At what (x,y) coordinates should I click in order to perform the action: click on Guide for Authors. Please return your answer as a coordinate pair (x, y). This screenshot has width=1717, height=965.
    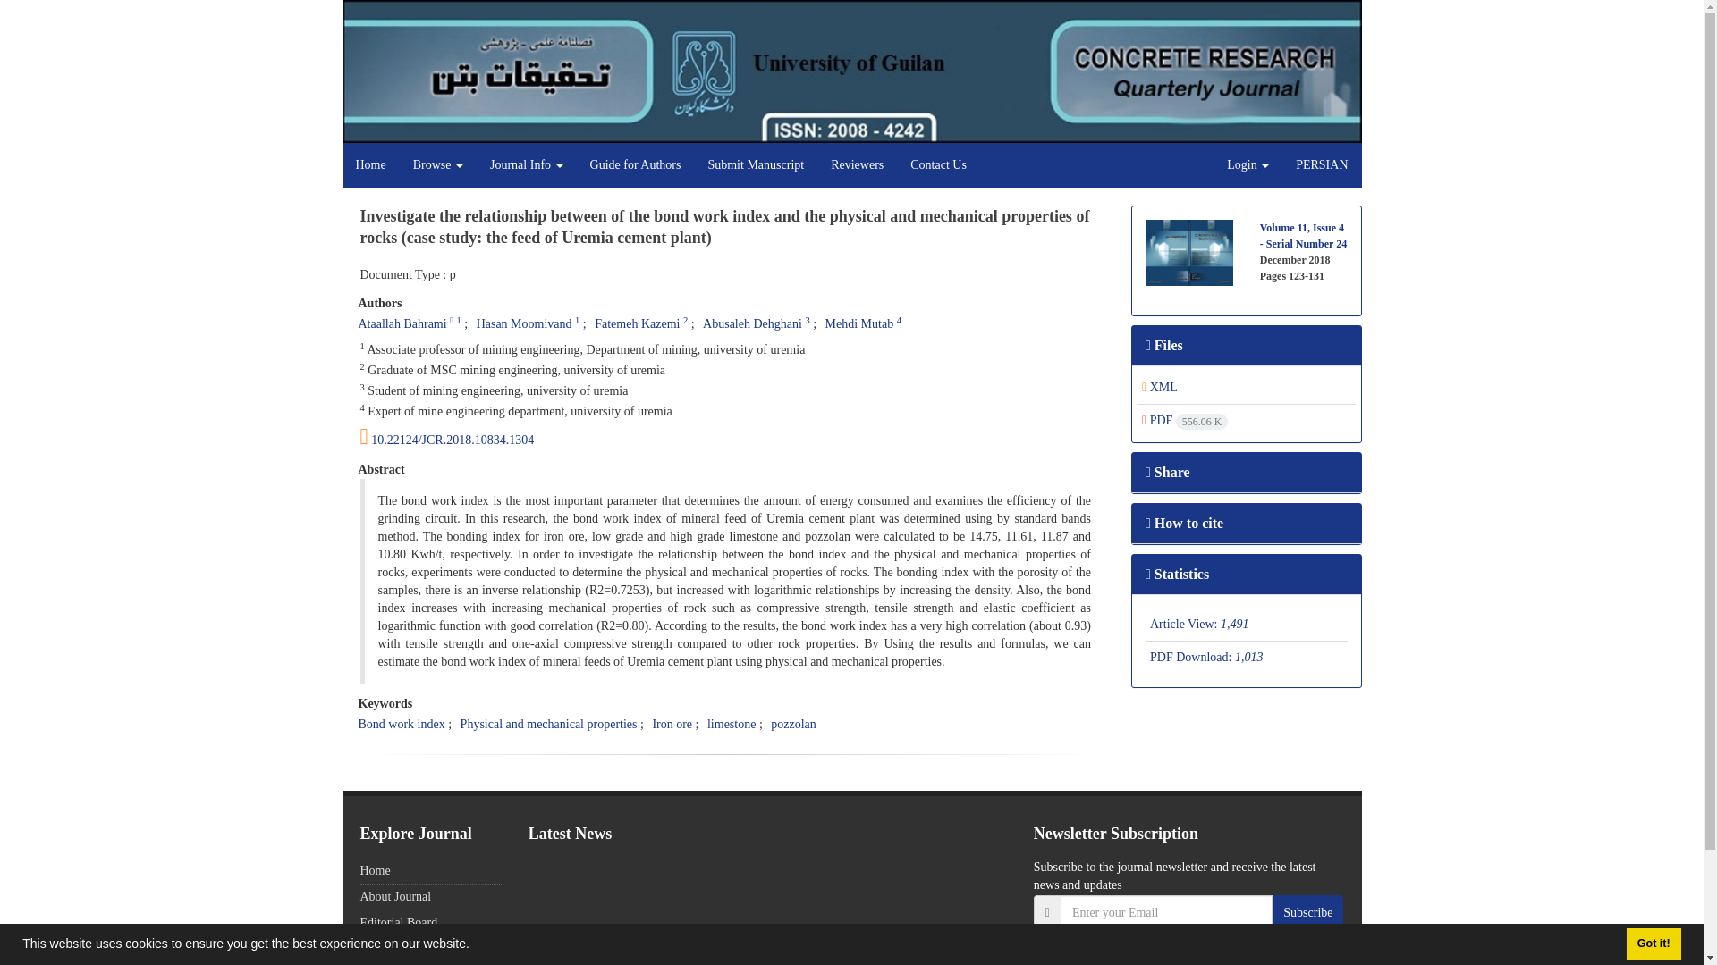
    Looking at the image, I should click on (636, 164).